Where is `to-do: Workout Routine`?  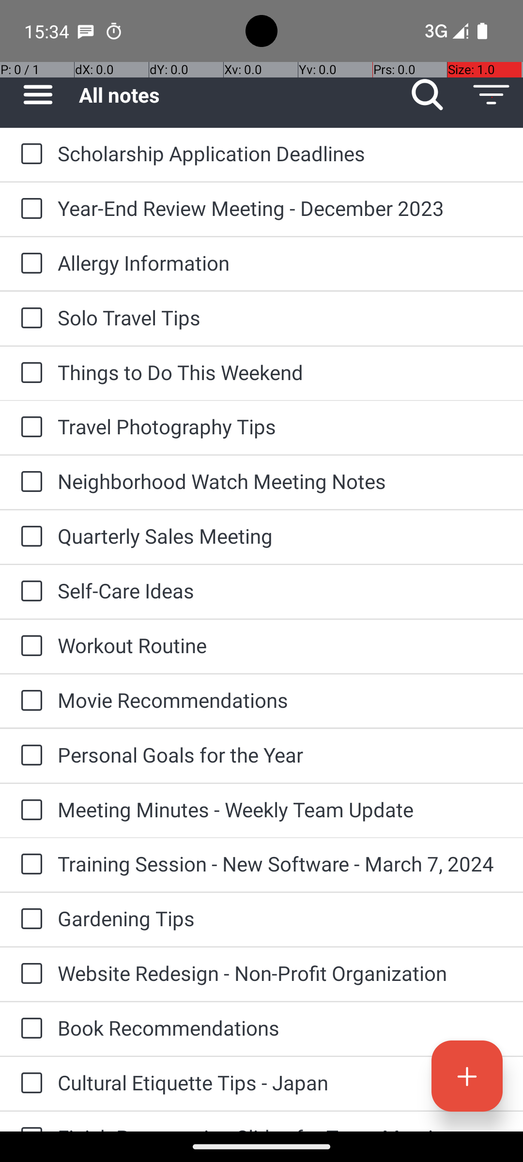
to-do: Workout Routine is located at coordinates (29, 646).